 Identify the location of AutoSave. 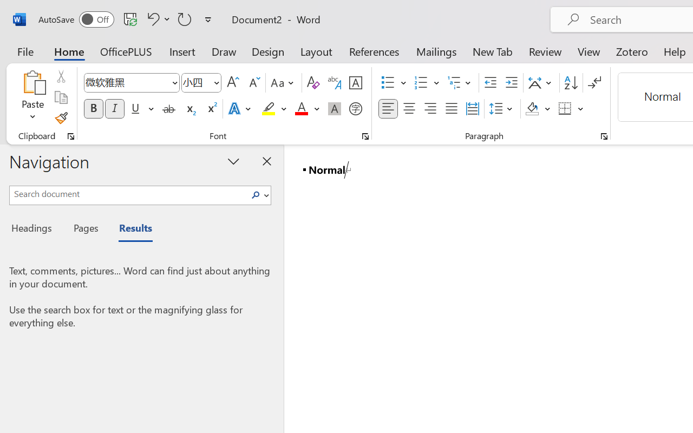
(76, 19).